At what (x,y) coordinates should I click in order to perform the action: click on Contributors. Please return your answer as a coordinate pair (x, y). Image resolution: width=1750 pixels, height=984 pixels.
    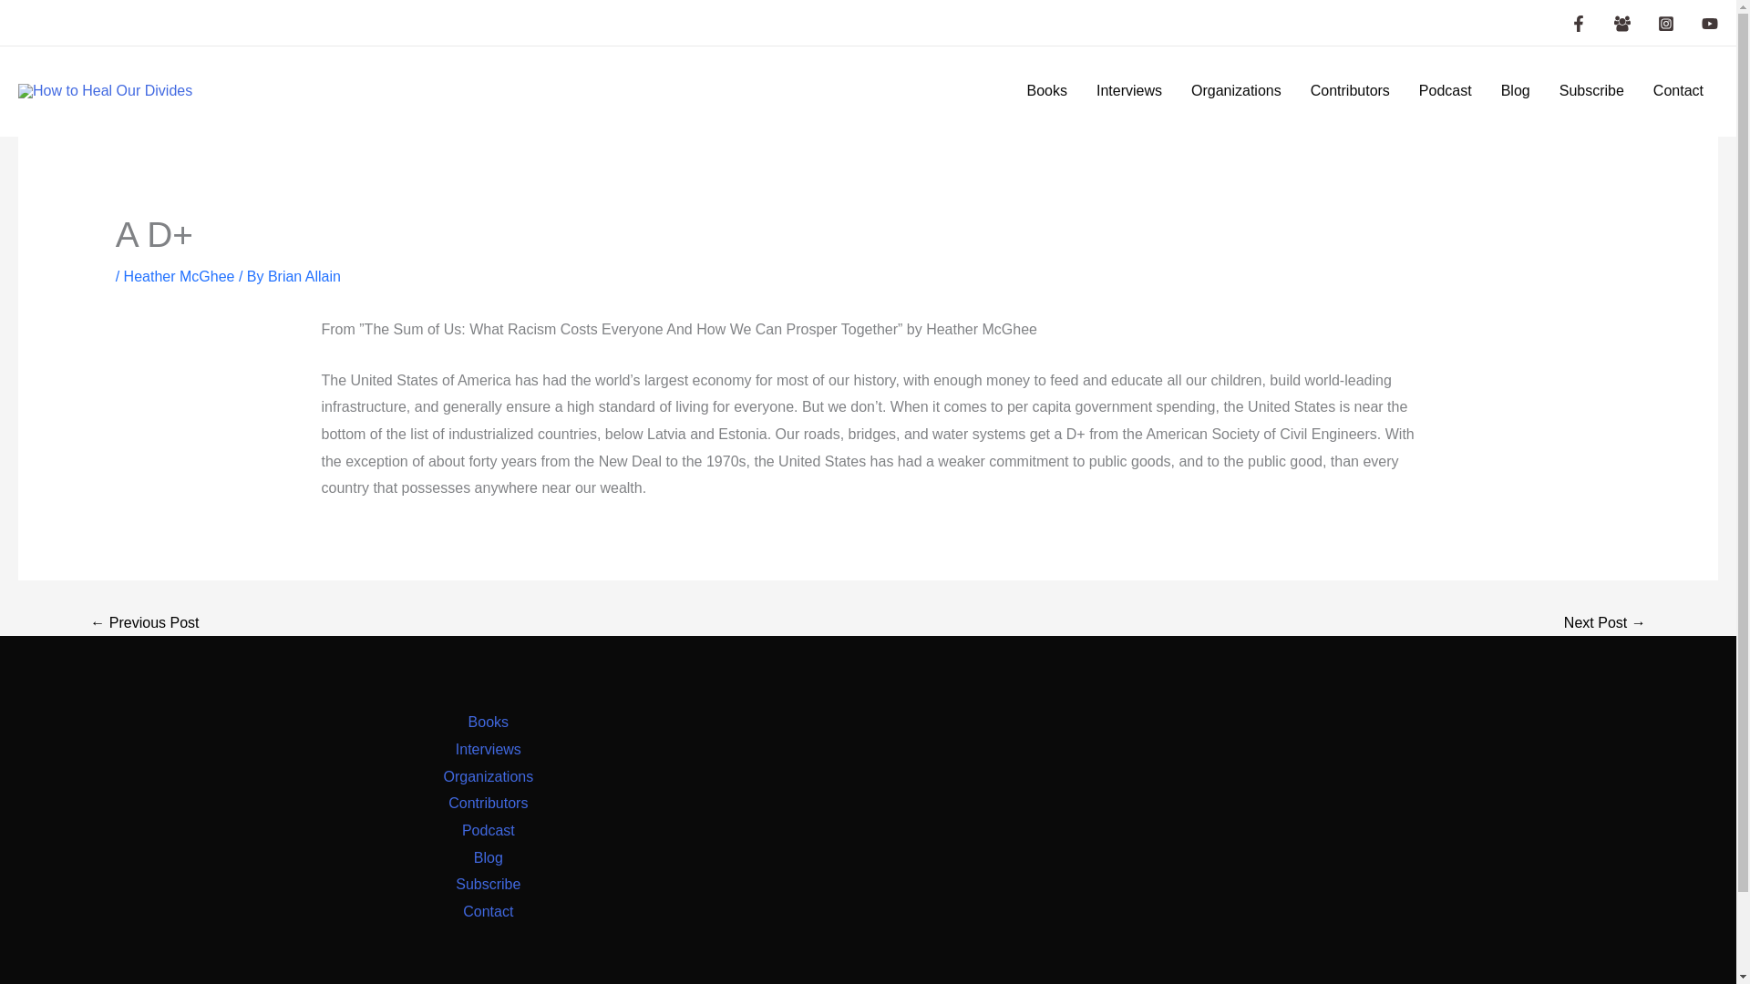
    Looking at the image, I should click on (488, 804).